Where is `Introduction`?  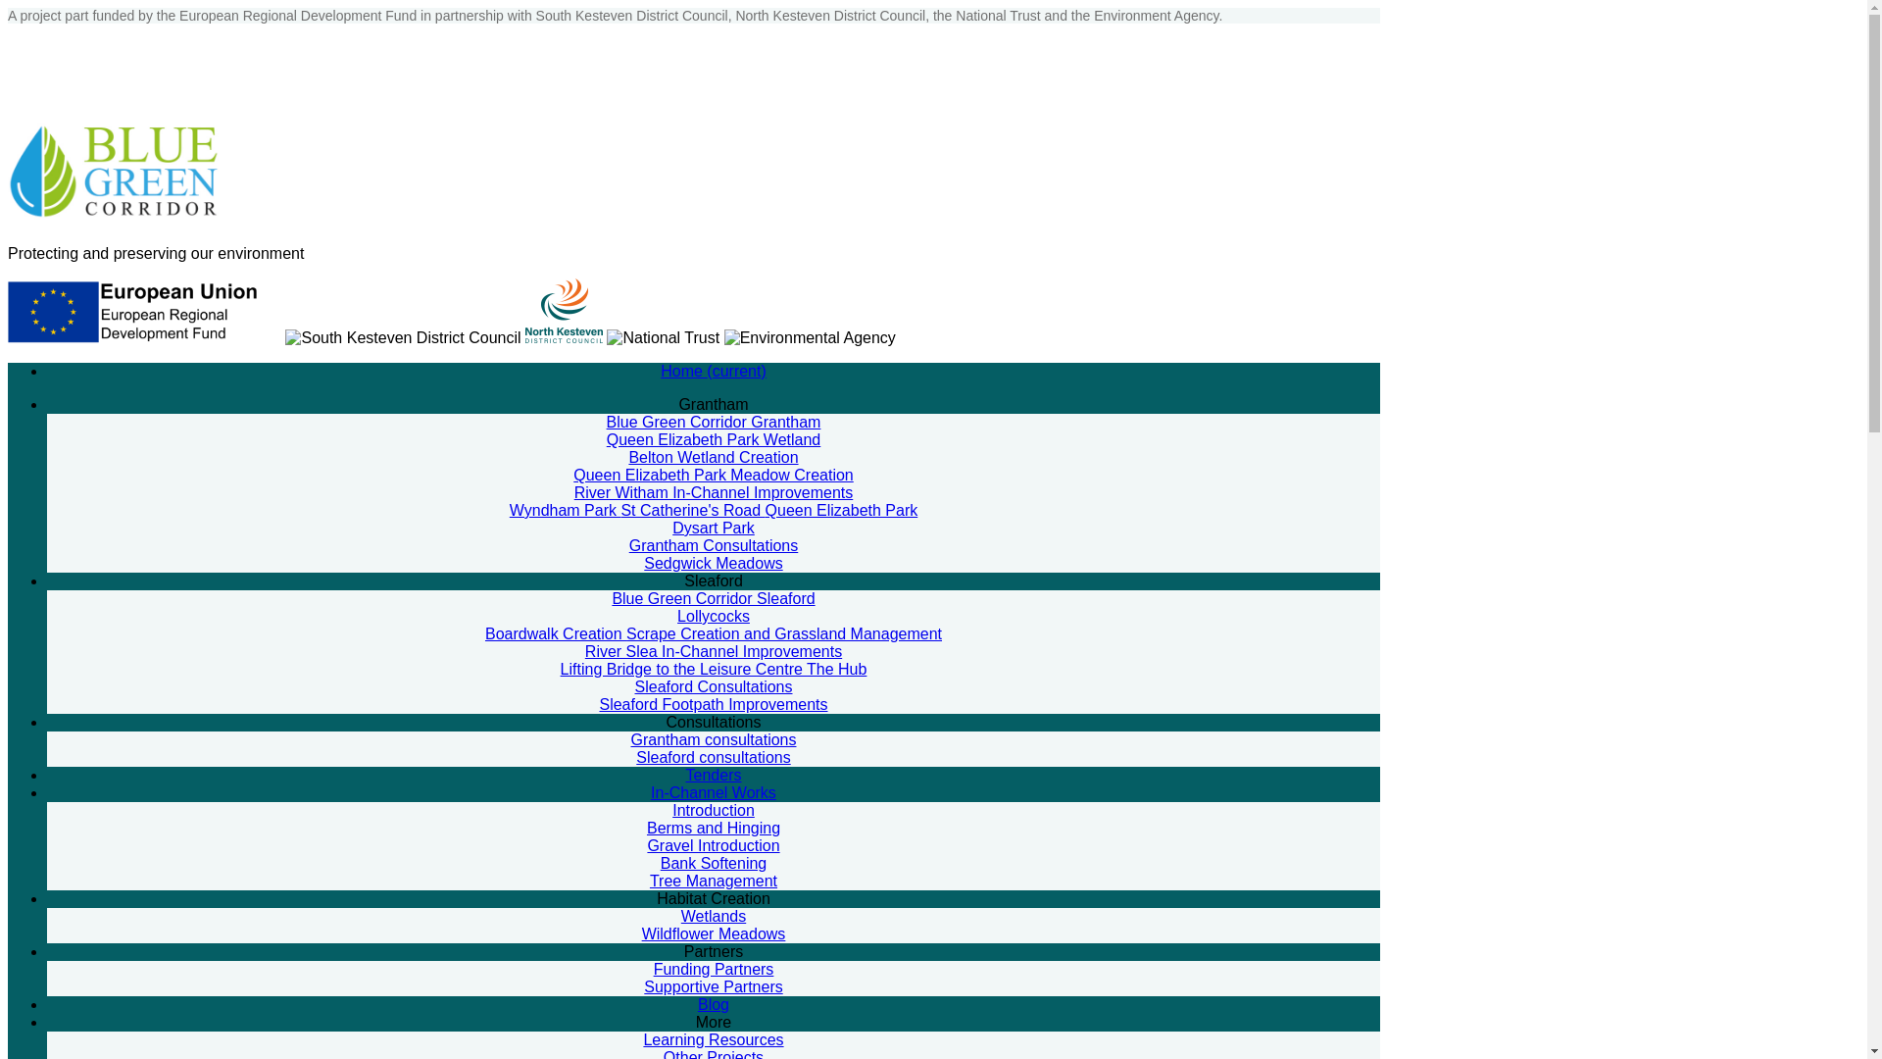 Introduction is located at coordinates (713, 810).